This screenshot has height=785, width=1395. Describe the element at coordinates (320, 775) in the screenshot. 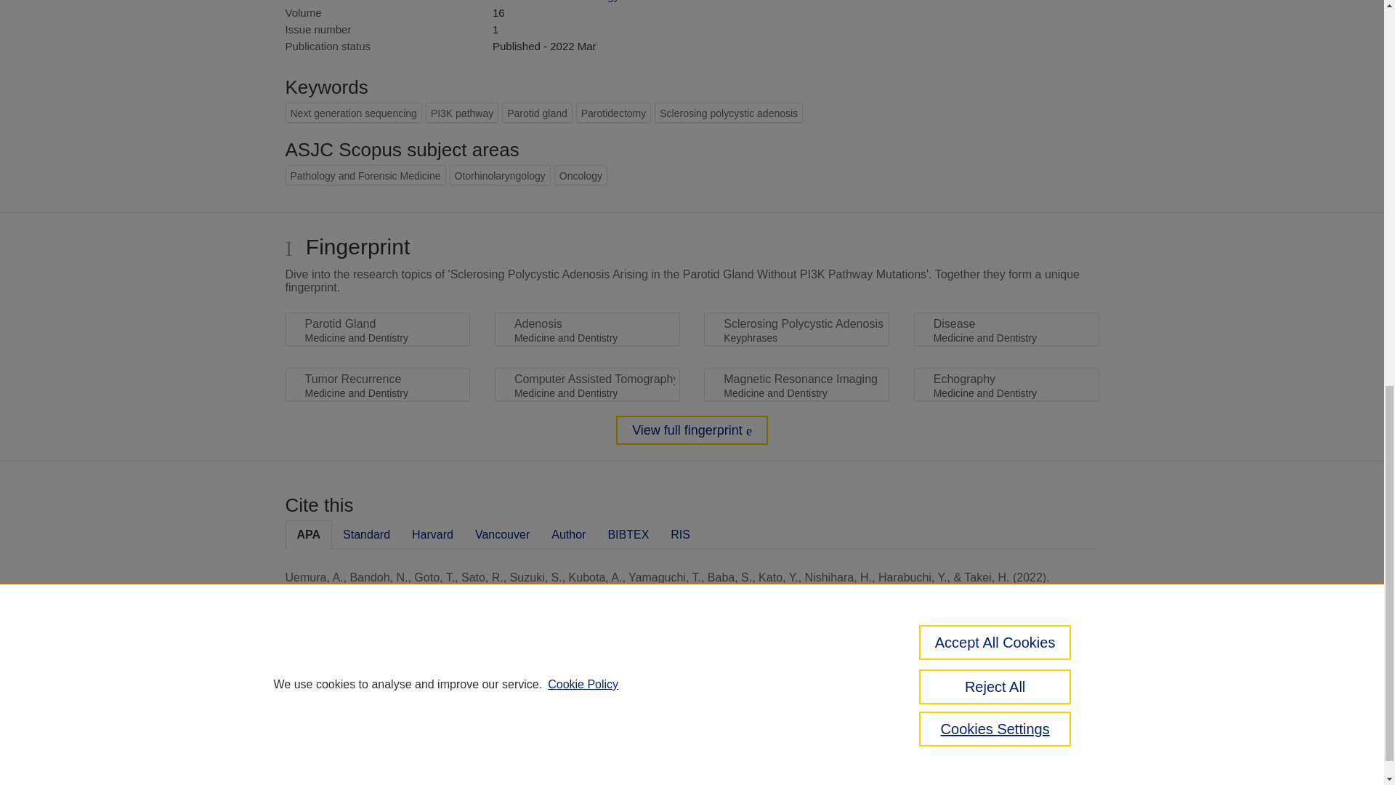

I see `Cookies Settings` at that location.